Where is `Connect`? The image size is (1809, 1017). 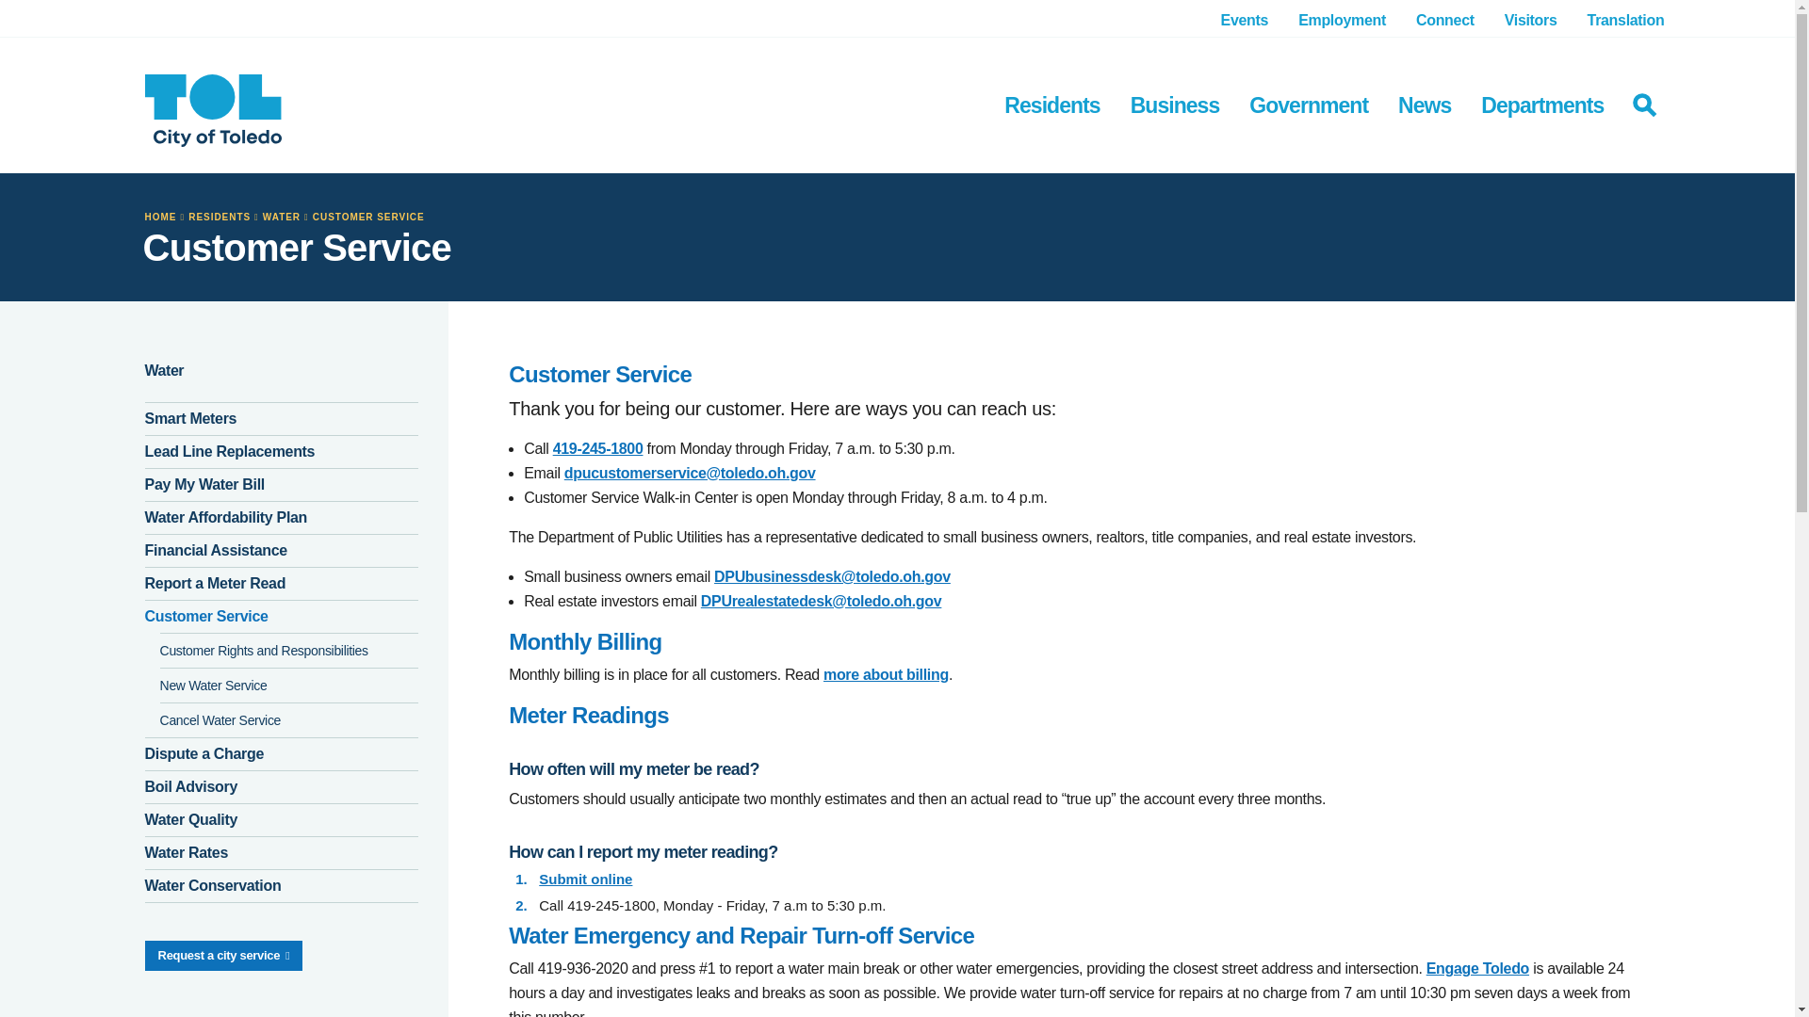
Connect is located at coordinates (1445, 19).